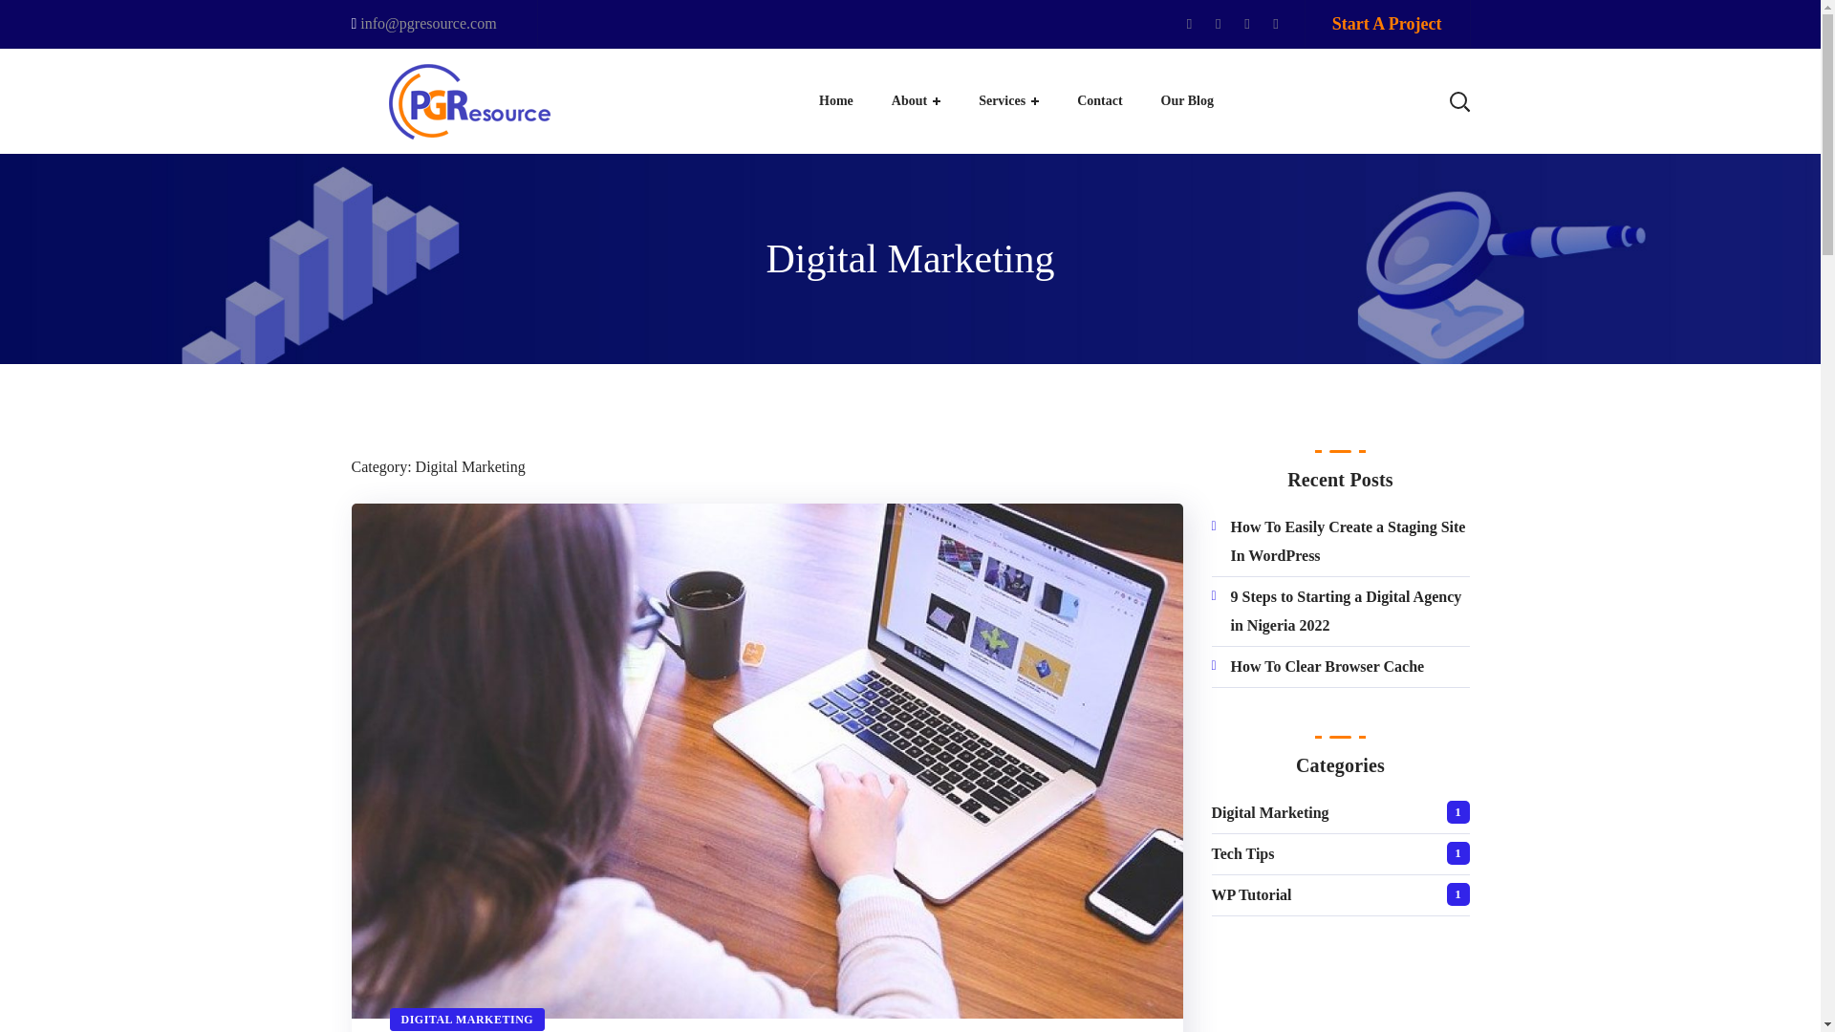 The height and width of the screenshot is (1032, 1835). I want to click on Our Blog, so click(1187, 100).